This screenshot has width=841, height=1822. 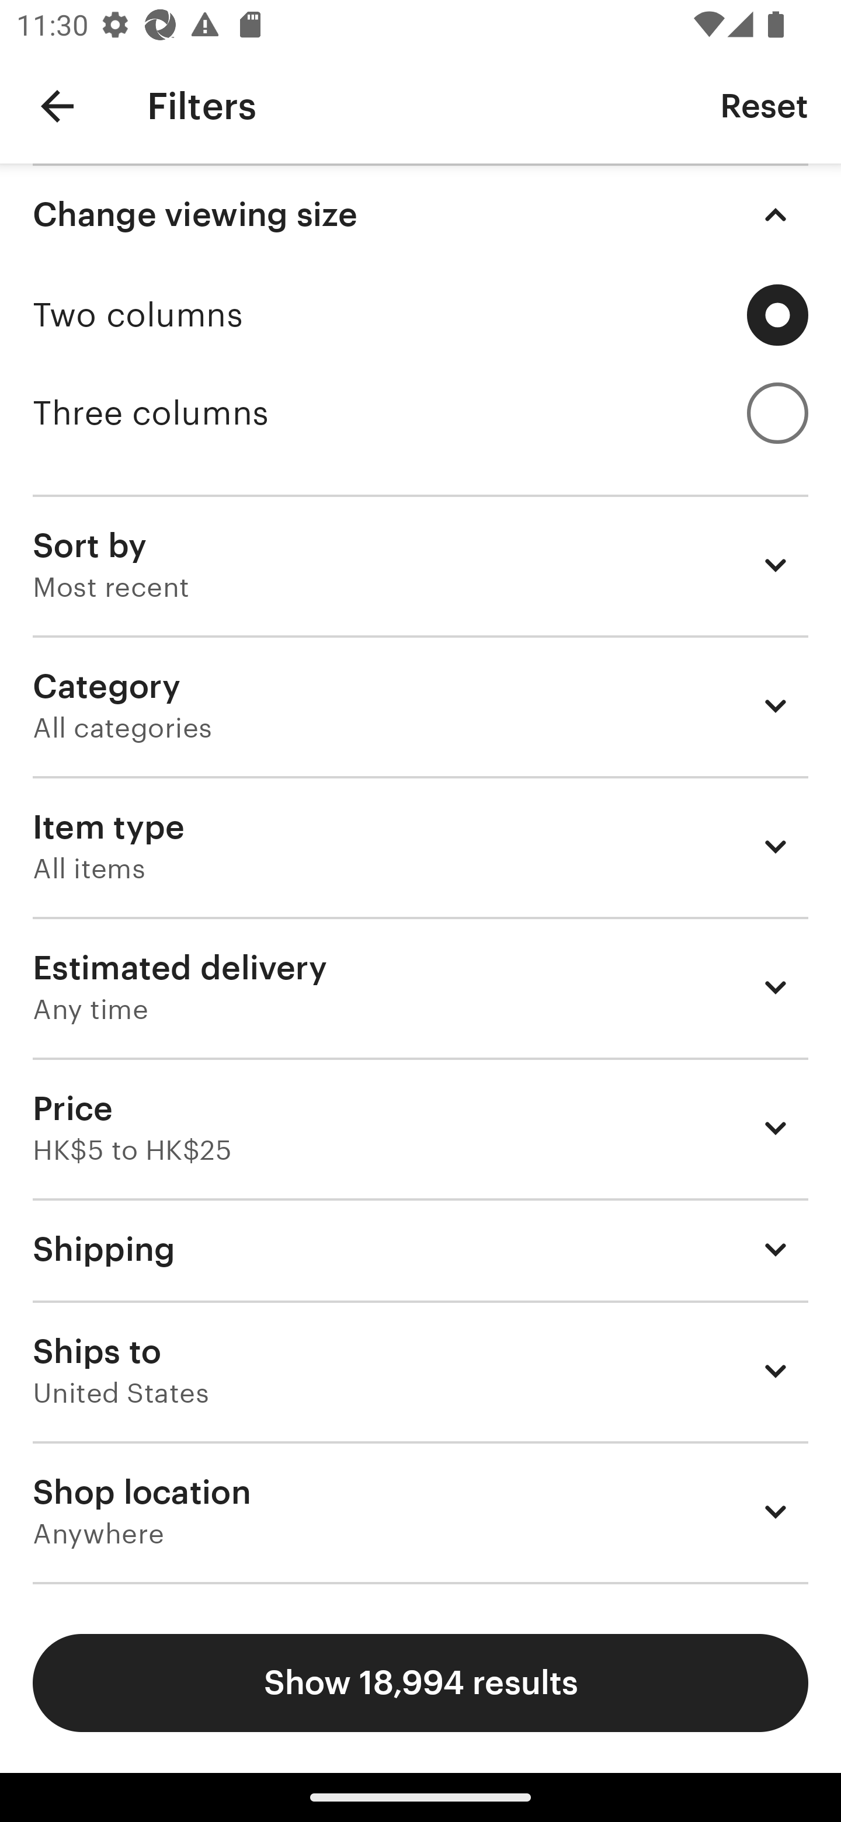 What do you see at coordinates (420, 1371) in the screenshot?
I see `Ships to United States` at bounding box center [420, 1371].